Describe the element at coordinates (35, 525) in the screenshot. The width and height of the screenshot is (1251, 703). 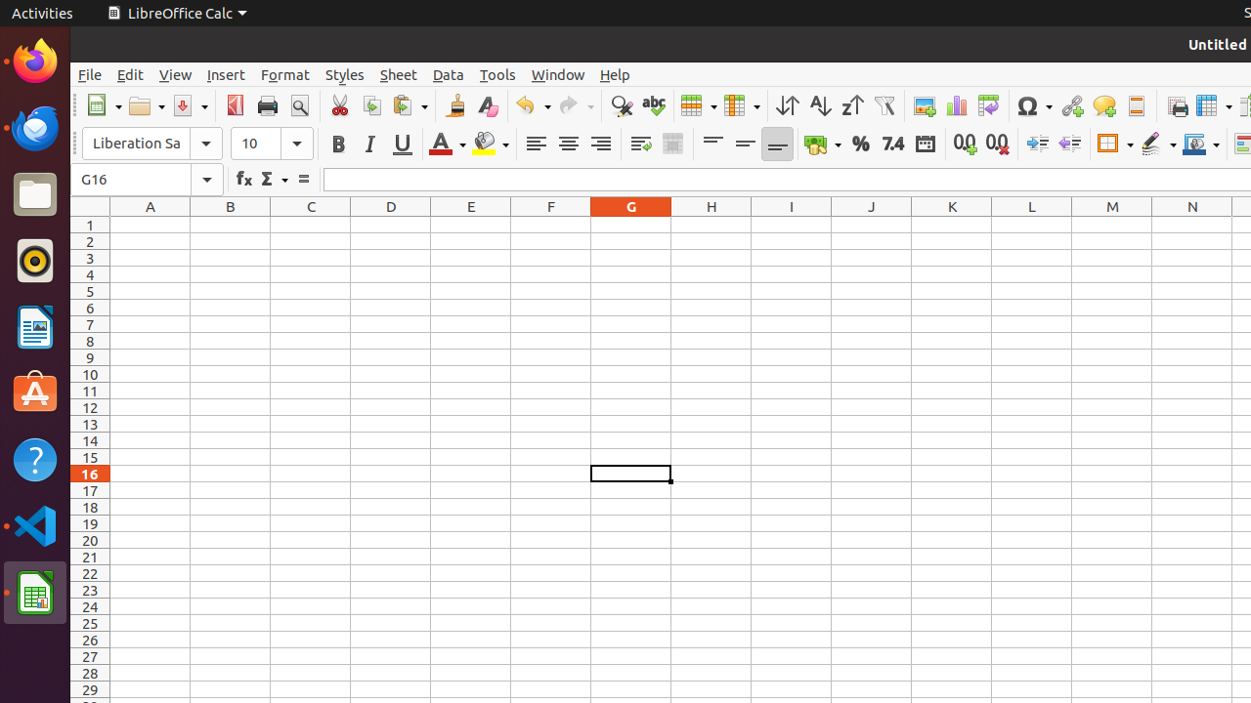
I see `Visual Studio Code` at that location.